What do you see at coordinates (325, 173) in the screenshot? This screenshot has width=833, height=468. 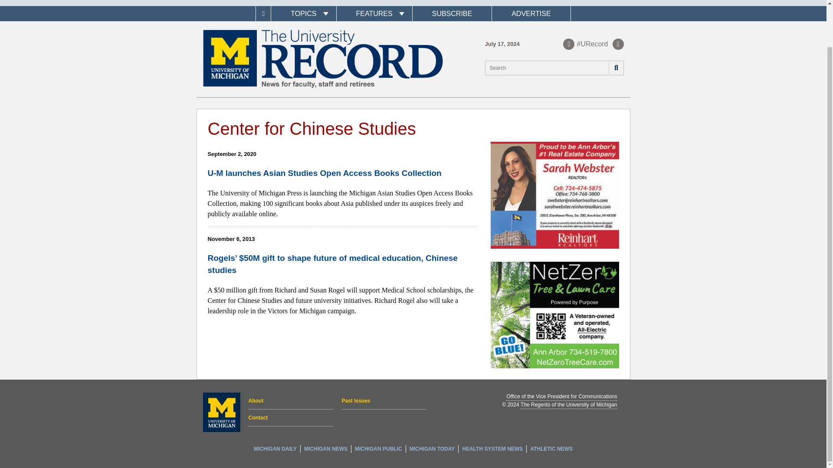 I see `U-M launches Asian Studies Open Access Books Collection` at bounding box center [325, 173].